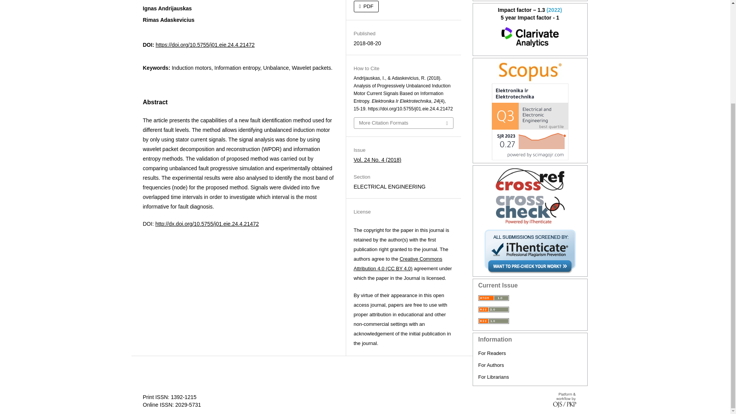 Image resolution: width=736 pixels, height=414 pixels. What do you see at coordinates (403, 123) in the screenshot?
I see `More Citation Formats` at bounding box center [403, 123].